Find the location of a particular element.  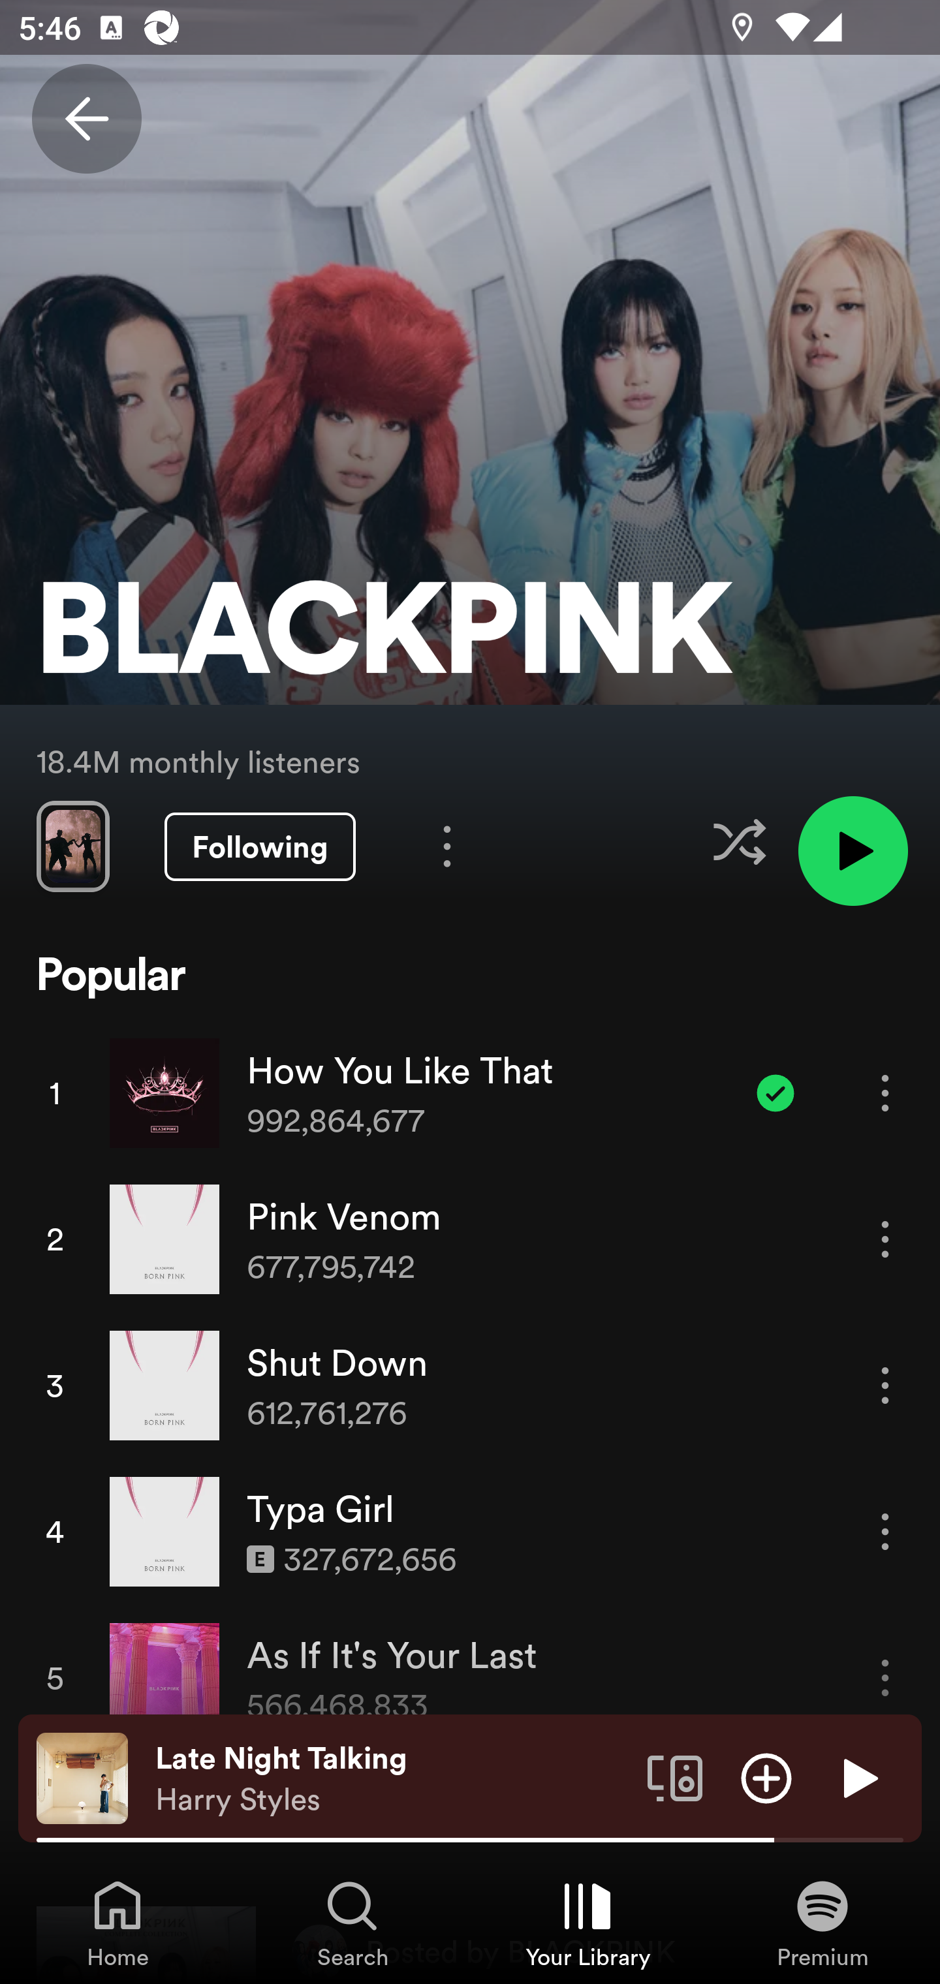

More options for artist BLACKPINK is located at coordinates (446, 846).